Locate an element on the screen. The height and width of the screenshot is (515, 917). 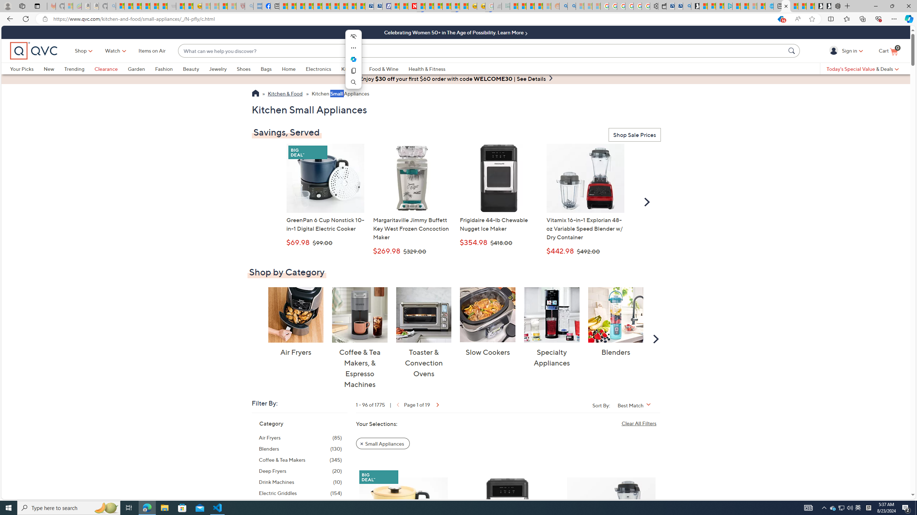
Kitchen is located at coordinates (355, 69).